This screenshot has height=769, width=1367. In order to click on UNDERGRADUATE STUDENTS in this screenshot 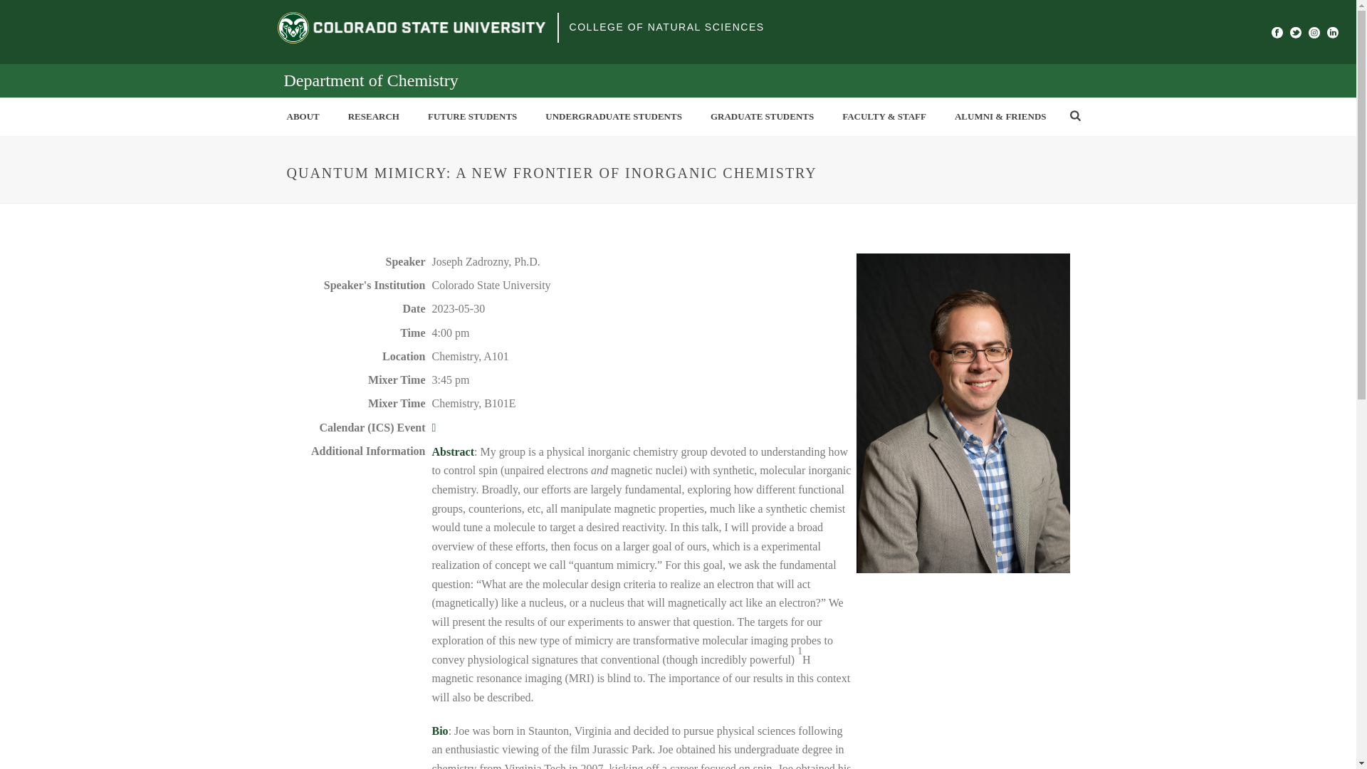, I will do `click(614, 117)`.